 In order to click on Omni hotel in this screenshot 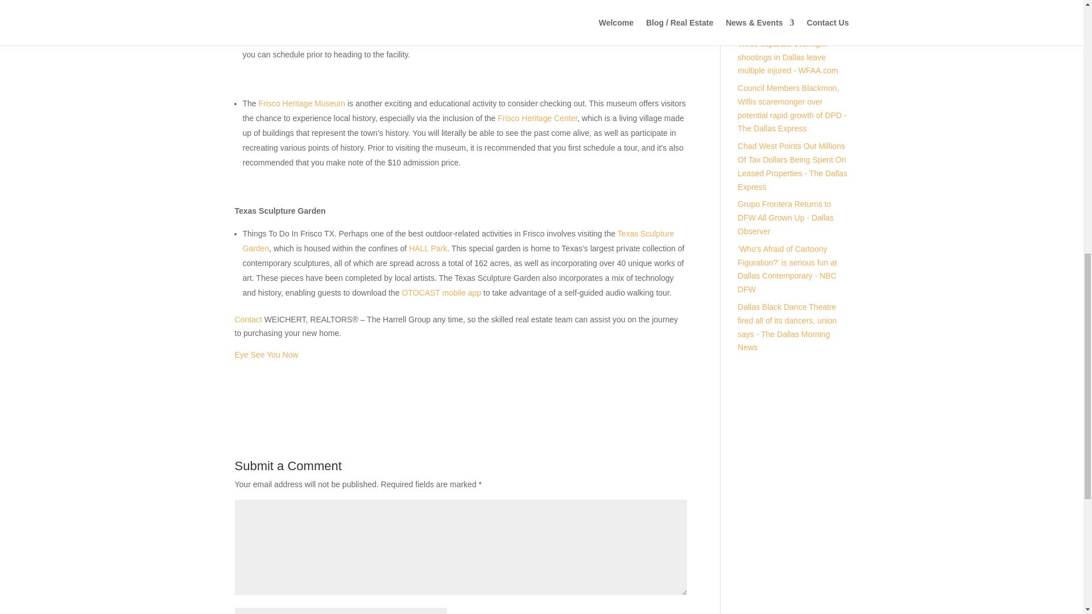, I will do `click(557, 24)`.